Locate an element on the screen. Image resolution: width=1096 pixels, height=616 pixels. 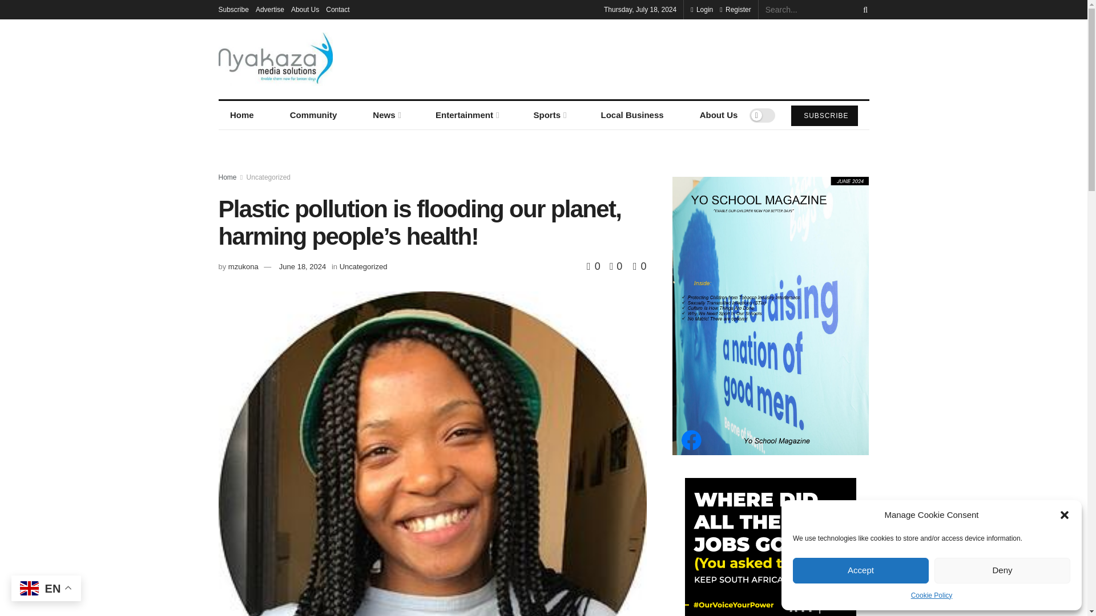
Entertainment is located at coordinates (467, 115).